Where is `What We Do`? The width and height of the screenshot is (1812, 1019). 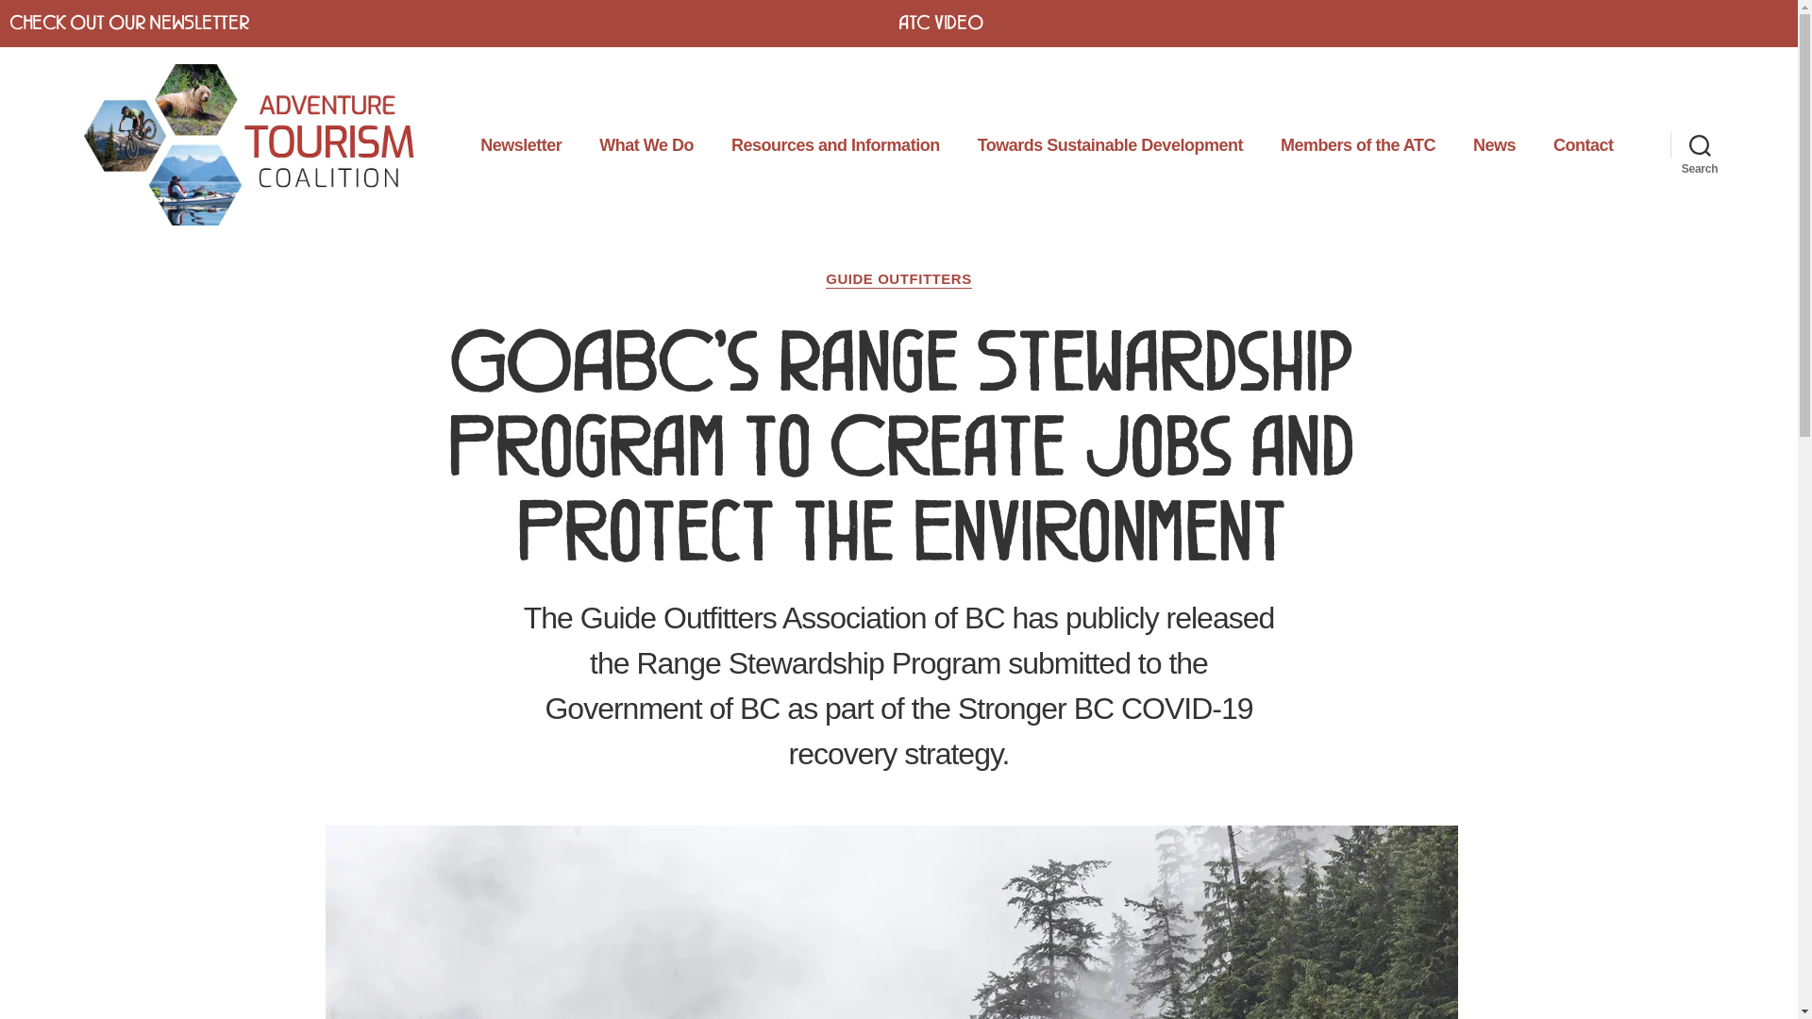
What We Do is located at coordinates (646, 146).